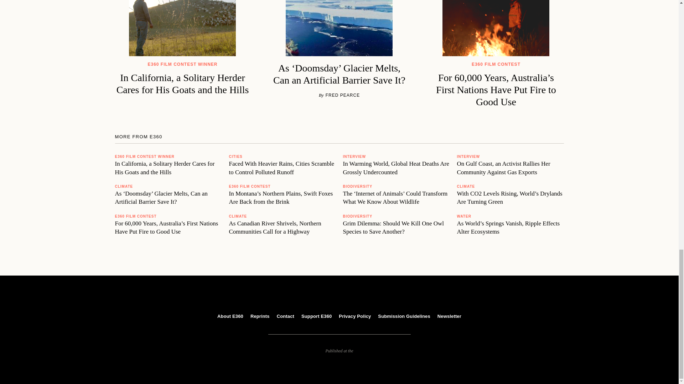 The image size is (684, 384). I want to click on FRED PEARCE, so click(342, 95).